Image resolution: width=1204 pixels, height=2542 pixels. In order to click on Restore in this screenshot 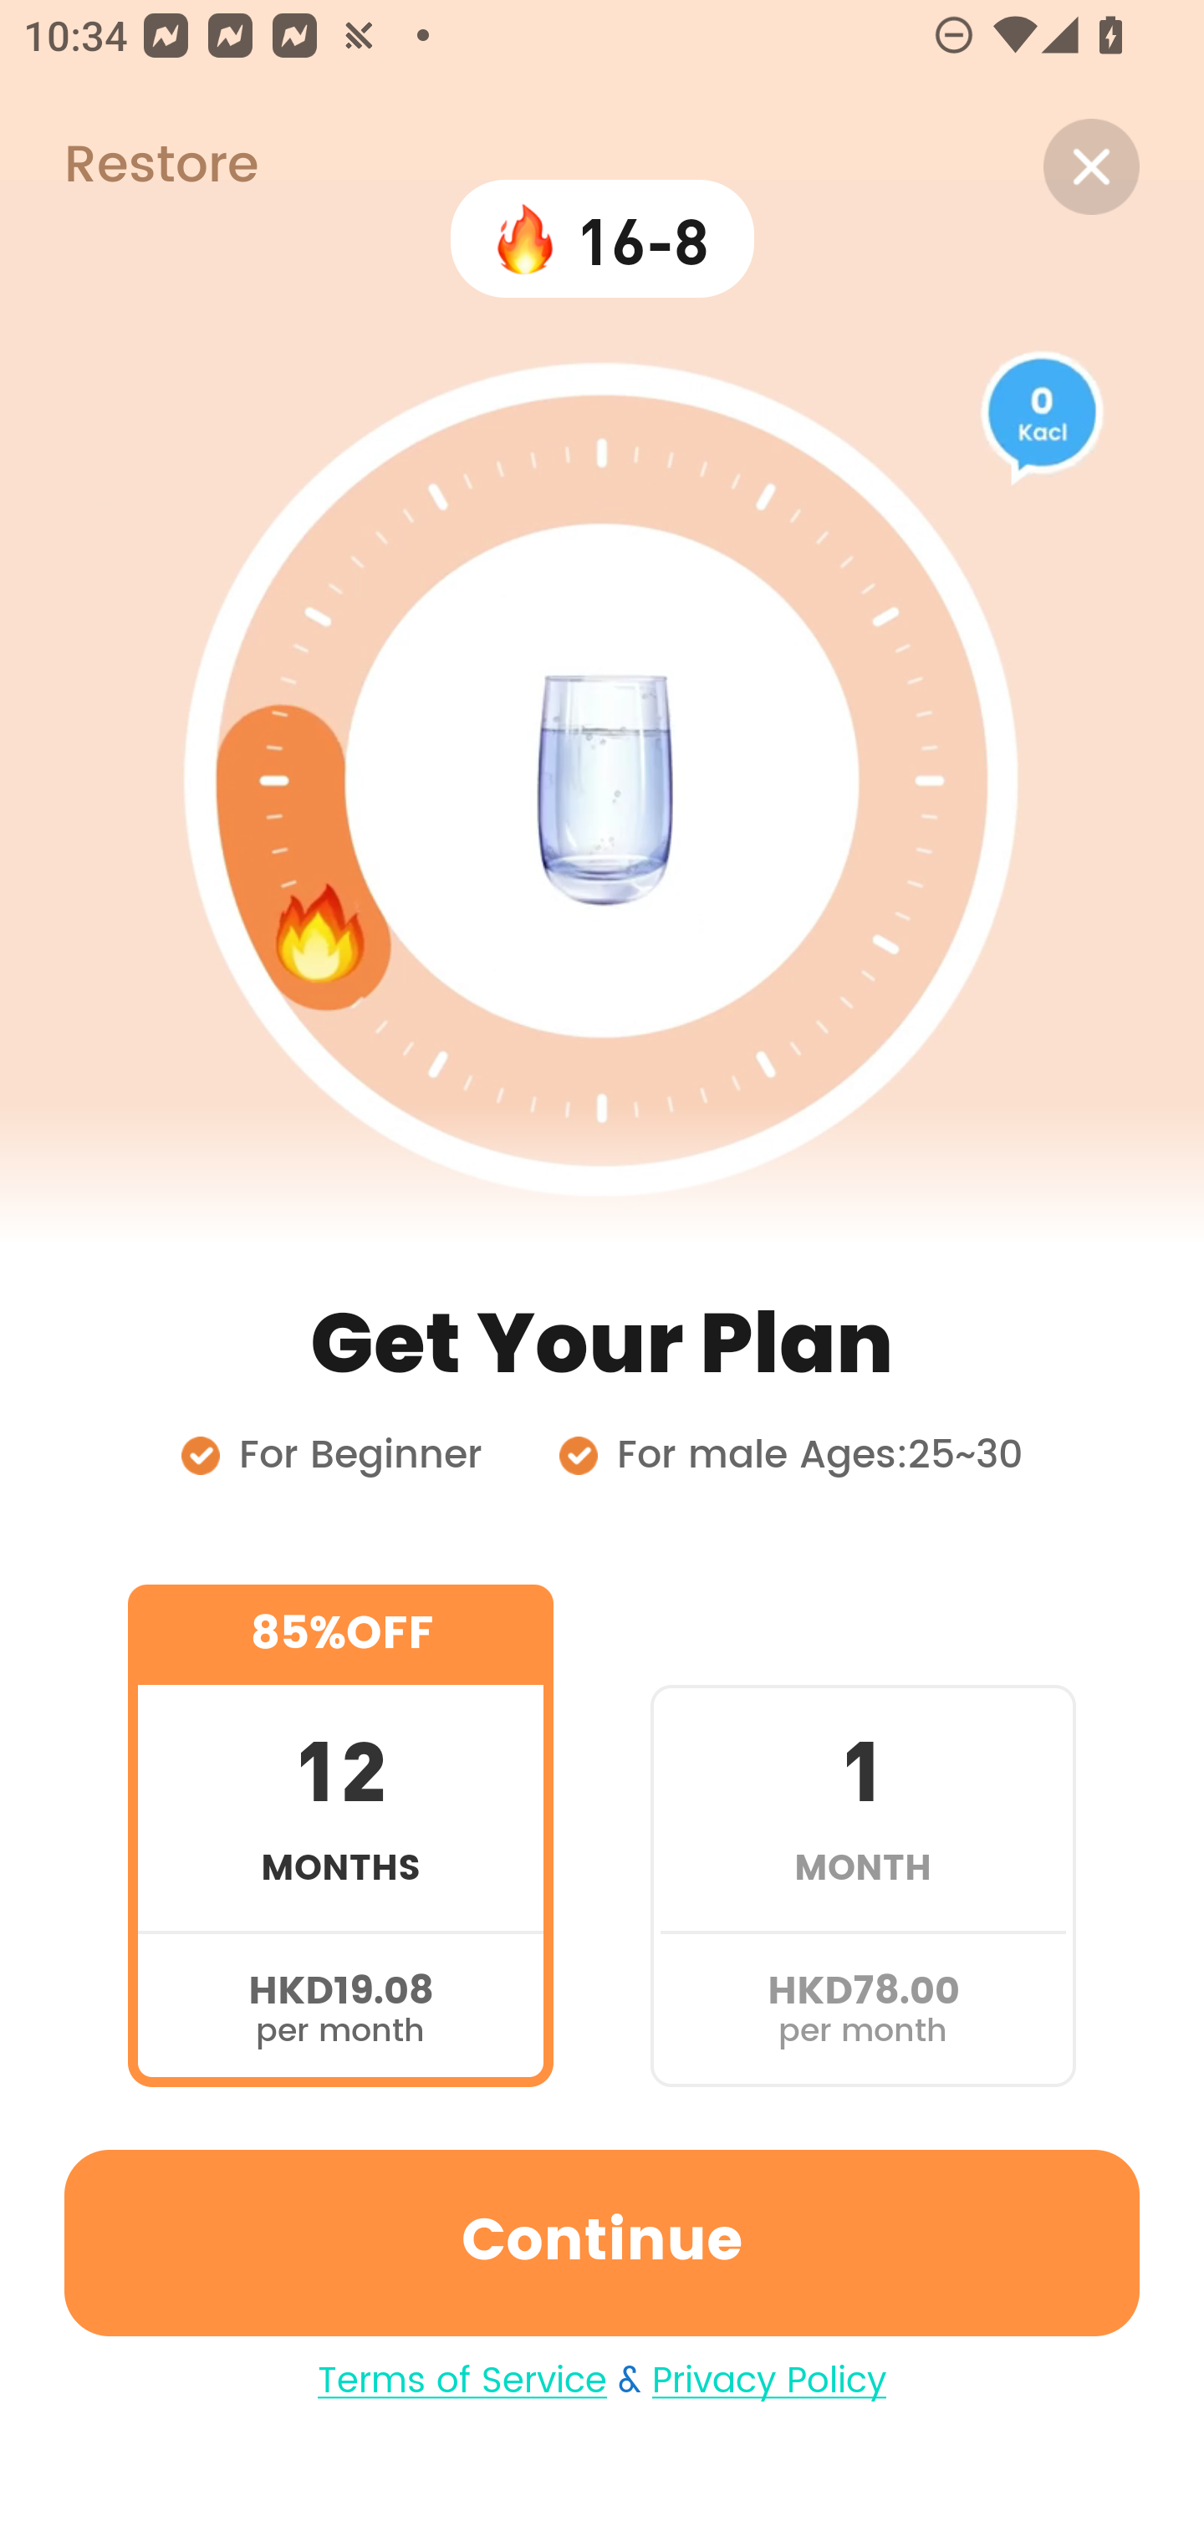, I will do `click(129, 166)`.